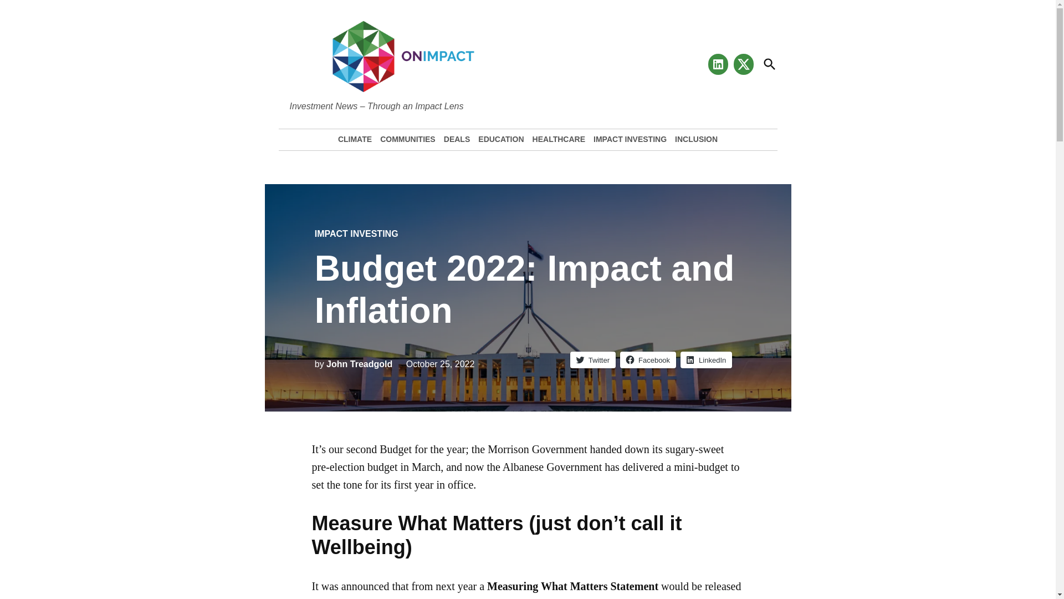  I want to click on OnImpact, so click(403, 105).